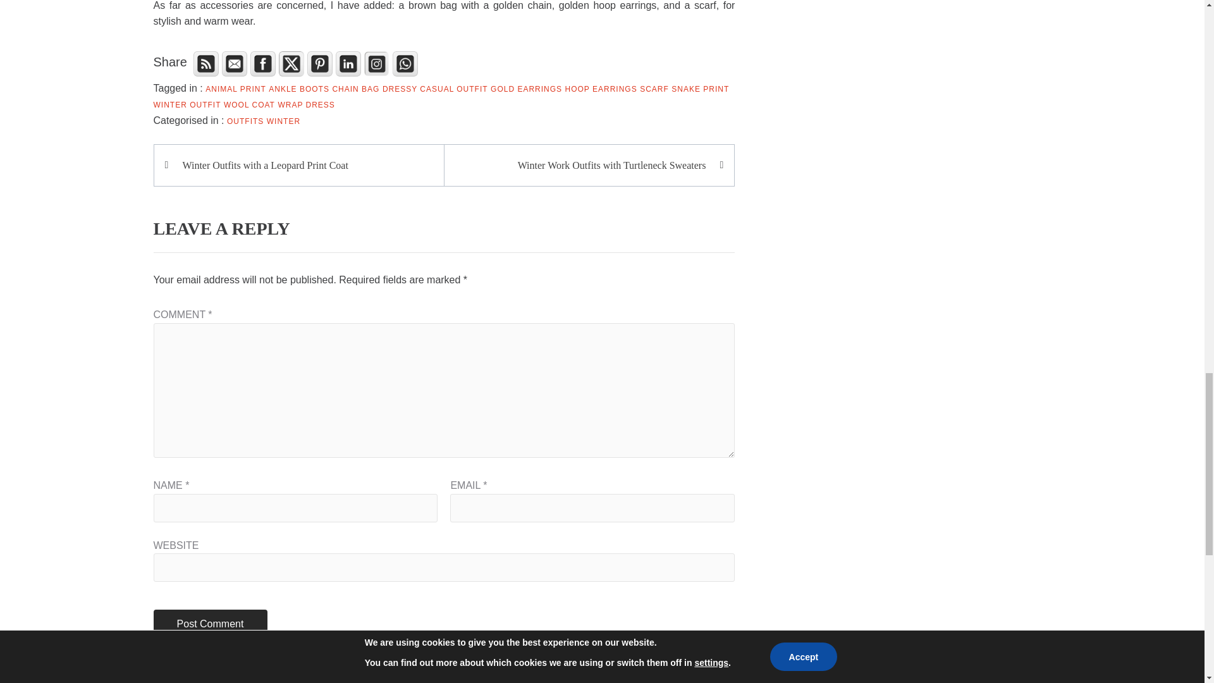 This screenshot has width=1214, height=683. What do you see at coordinates (320, 63) in the screenshot?
I see `Pinterest` at bounding box center [320, 63].